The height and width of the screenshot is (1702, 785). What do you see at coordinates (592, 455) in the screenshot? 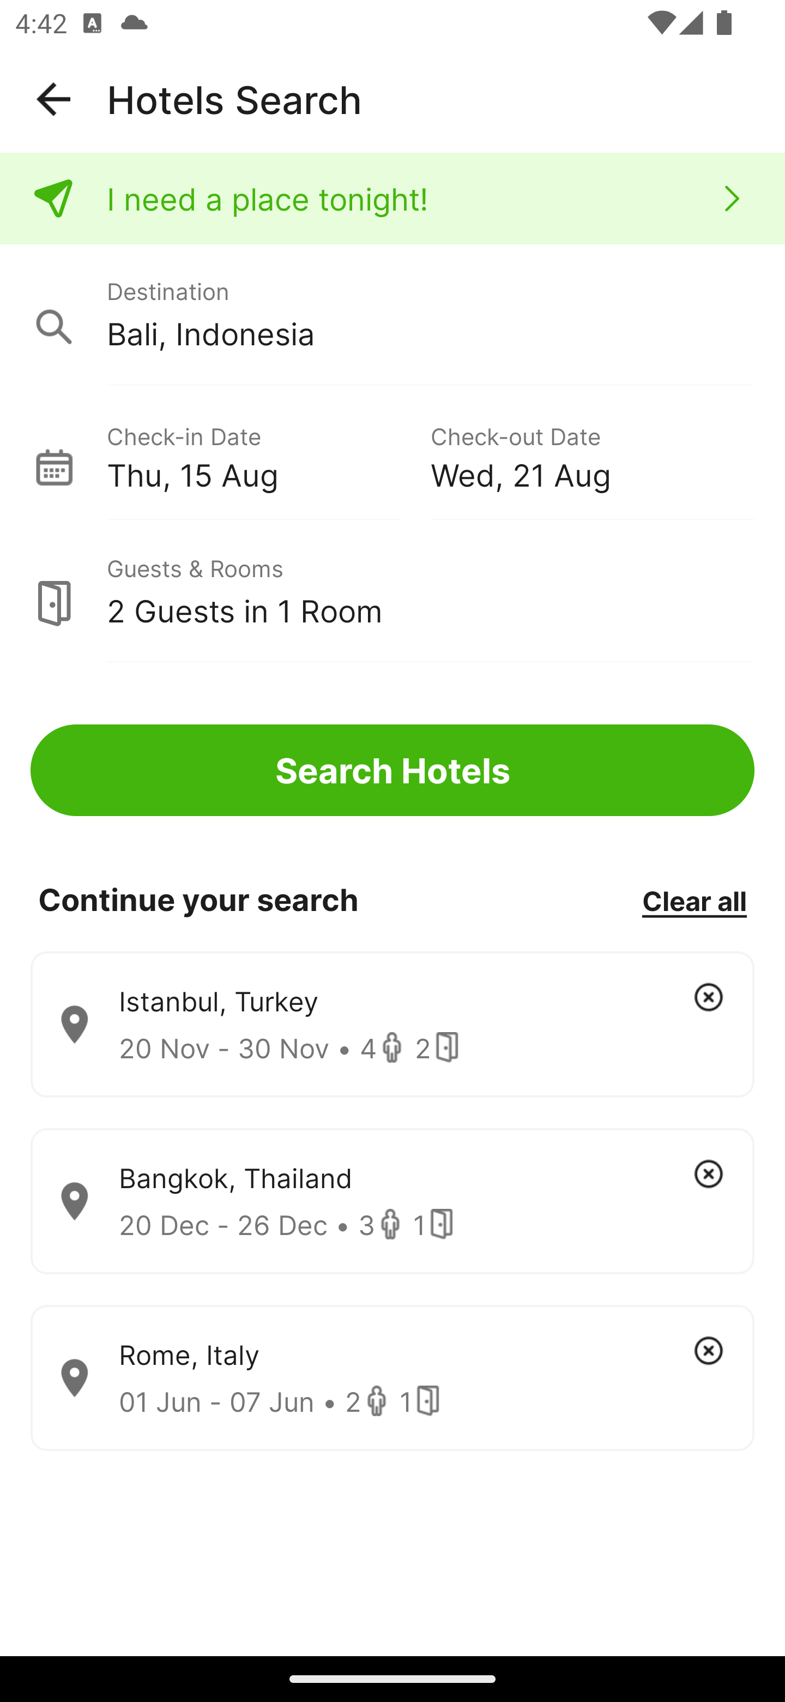
I see `Check-out Date Wed, 21 Aug` at bounding box center [592, 455].